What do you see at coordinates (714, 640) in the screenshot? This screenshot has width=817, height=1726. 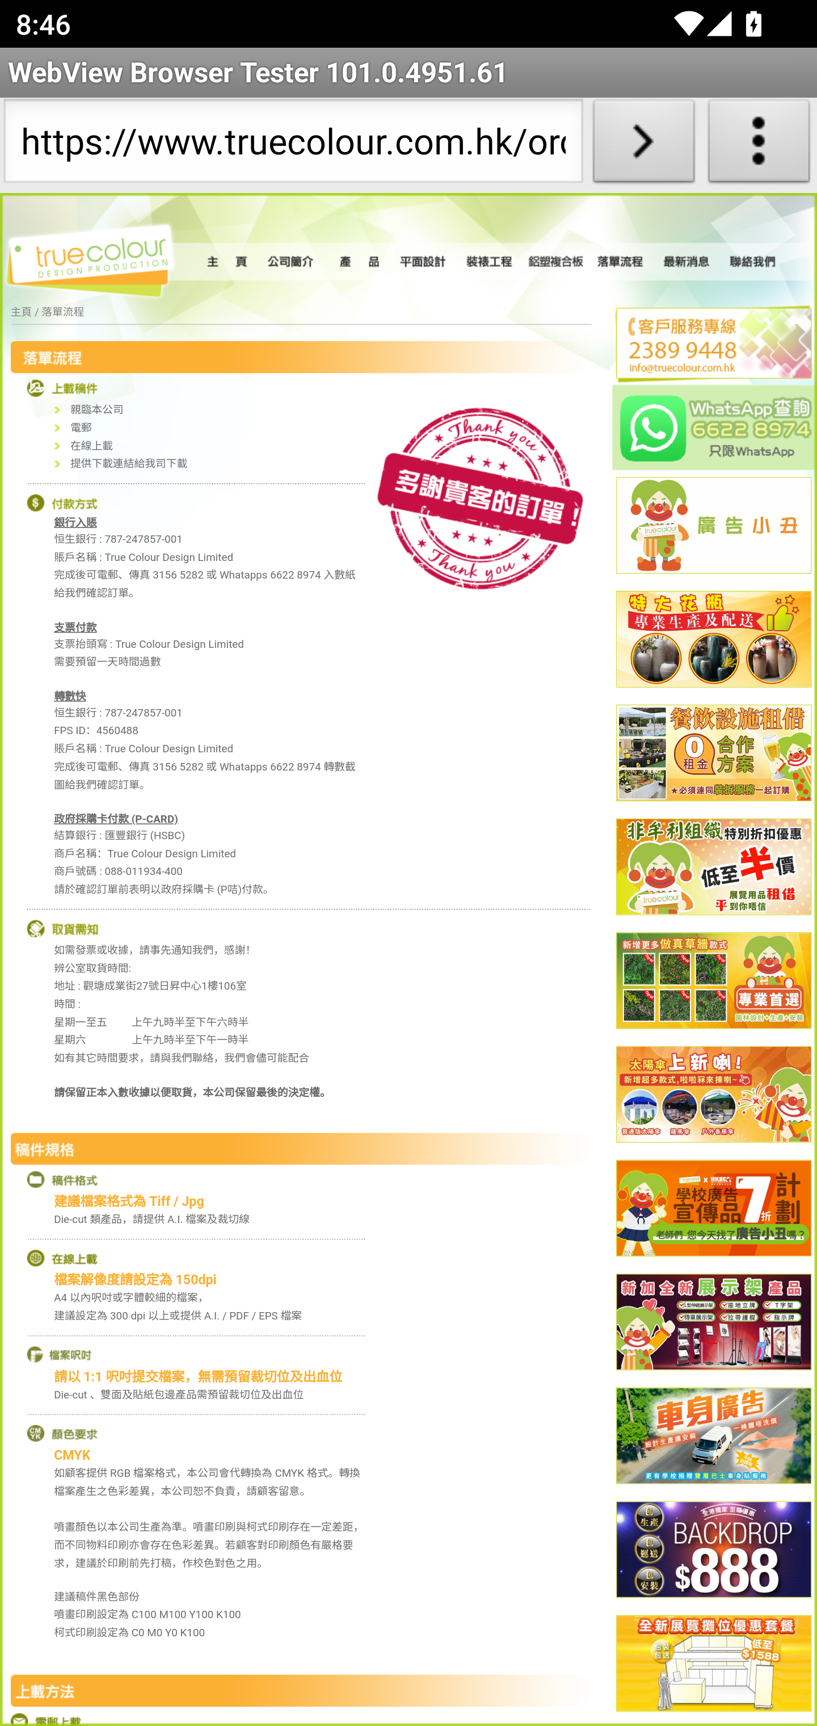 I see `%E8%8A%B1%E7%93%B6%E5%B0%8F1` at bounding box center [714, 640].